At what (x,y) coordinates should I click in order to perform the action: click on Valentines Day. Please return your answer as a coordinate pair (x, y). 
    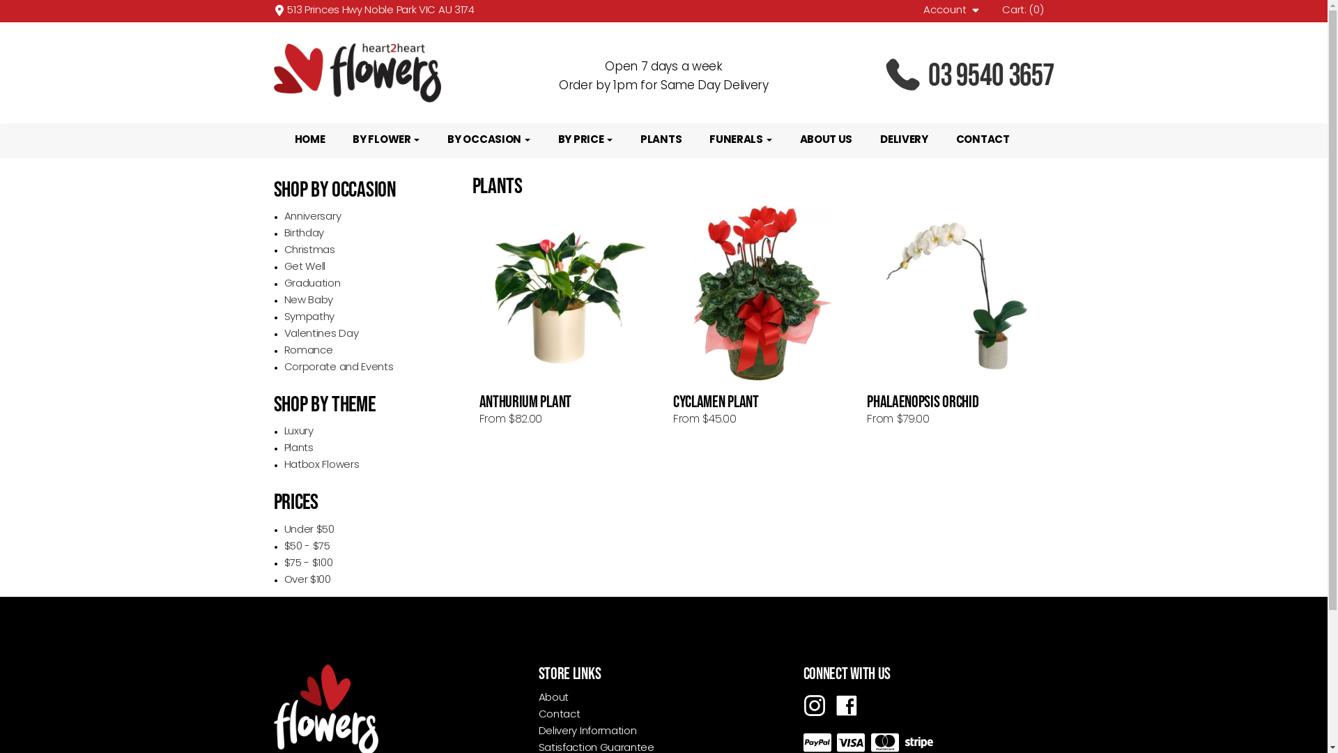
    Looking at the image, I should click on (322, 335).